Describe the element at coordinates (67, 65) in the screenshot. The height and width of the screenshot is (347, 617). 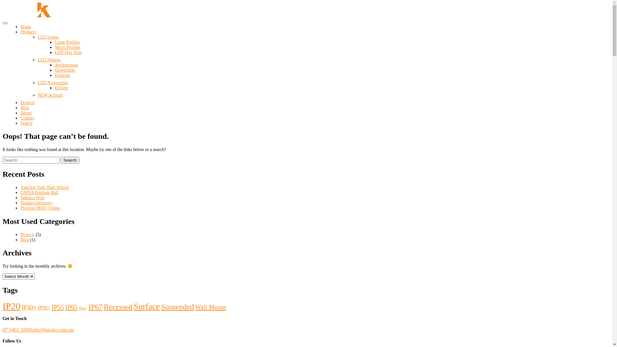
I see `Architectural` at that location.